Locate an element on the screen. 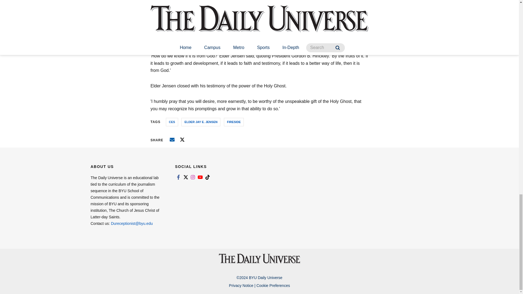 The image size is (523, 294). Link to youtube is located at coordinates (200, 177).